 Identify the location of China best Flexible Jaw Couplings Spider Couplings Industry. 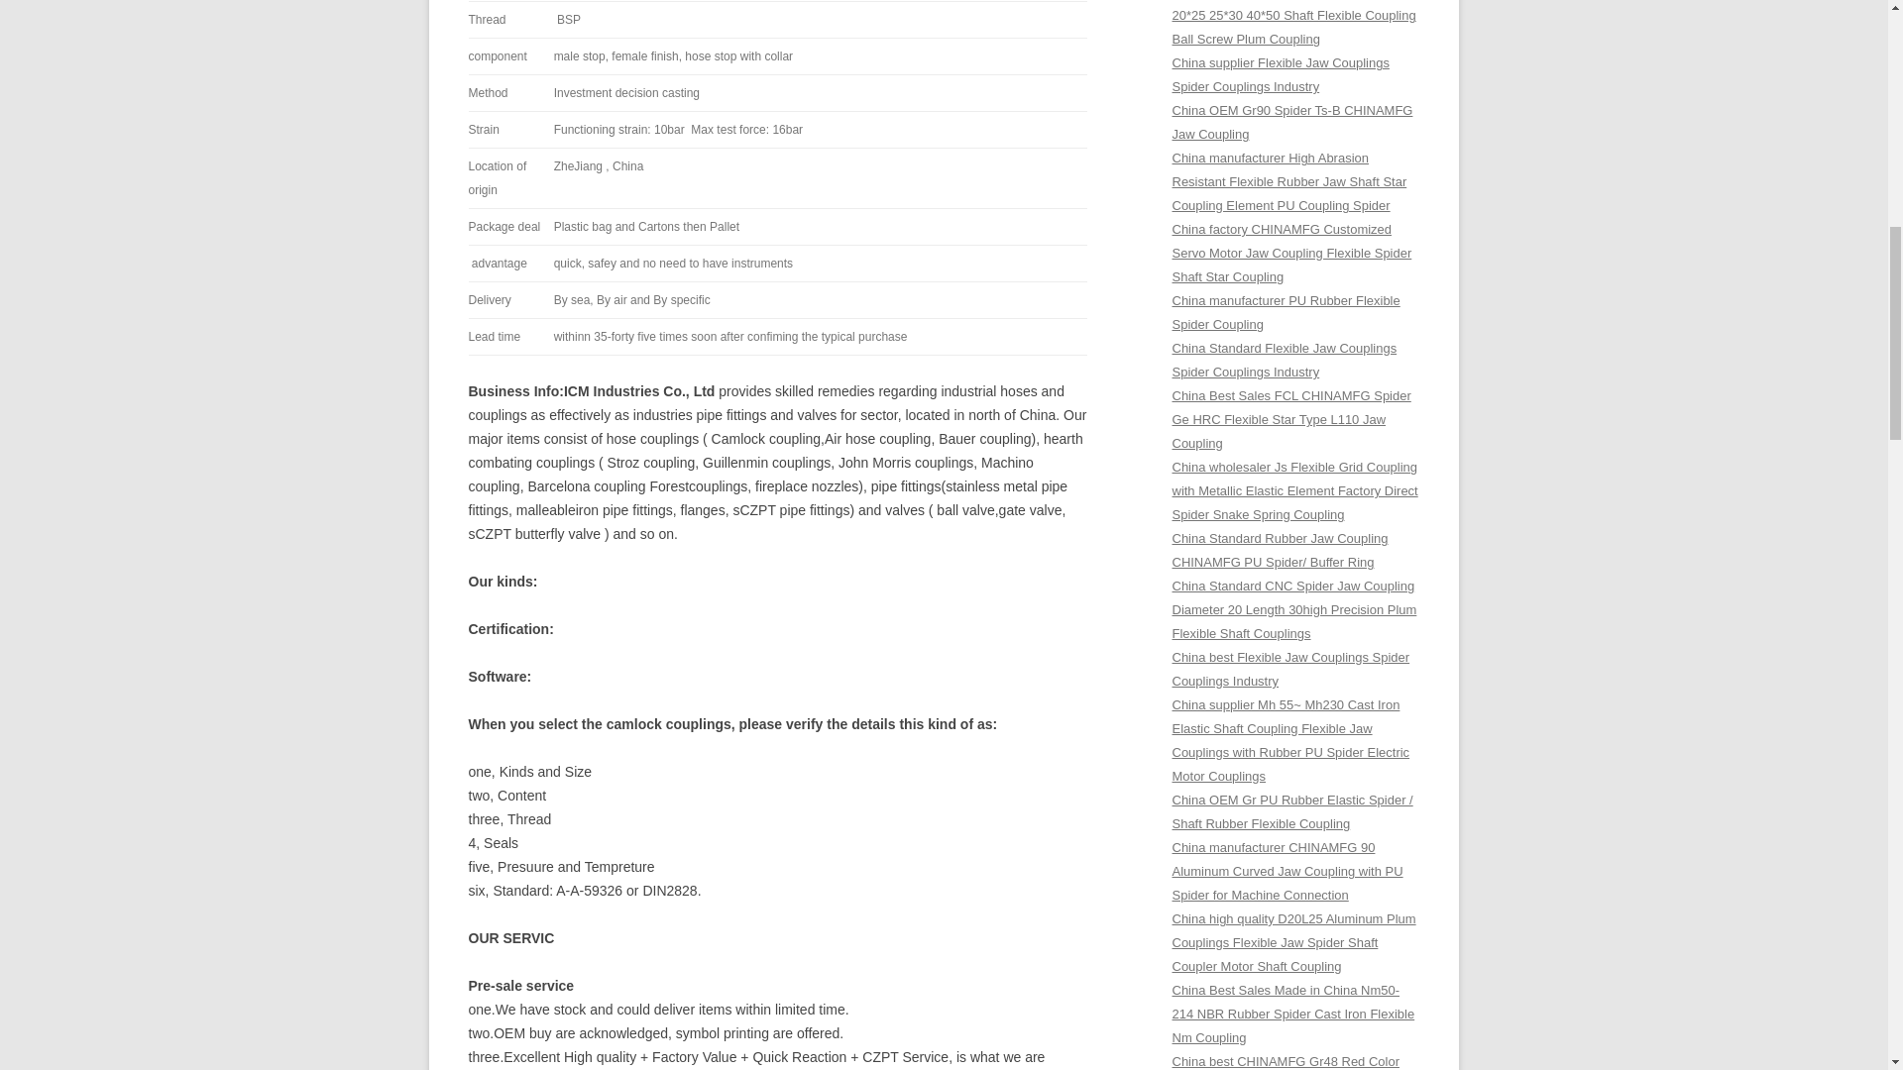
(1290, 669).